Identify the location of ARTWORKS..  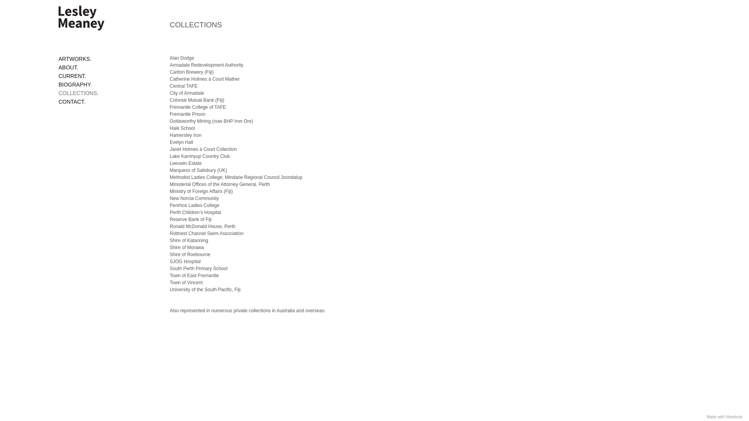
(75, 59).